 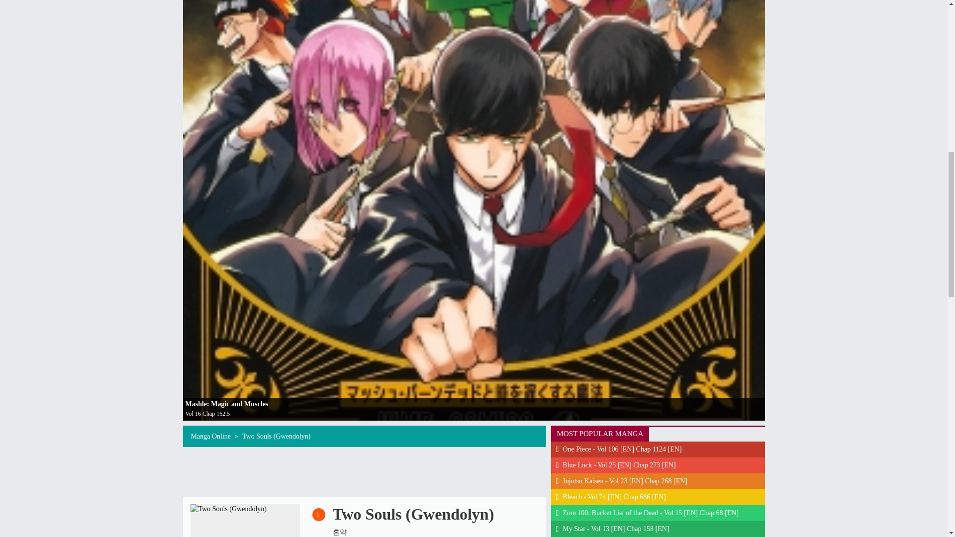 I want to click on Manga Online, so click(x=211, y=436).